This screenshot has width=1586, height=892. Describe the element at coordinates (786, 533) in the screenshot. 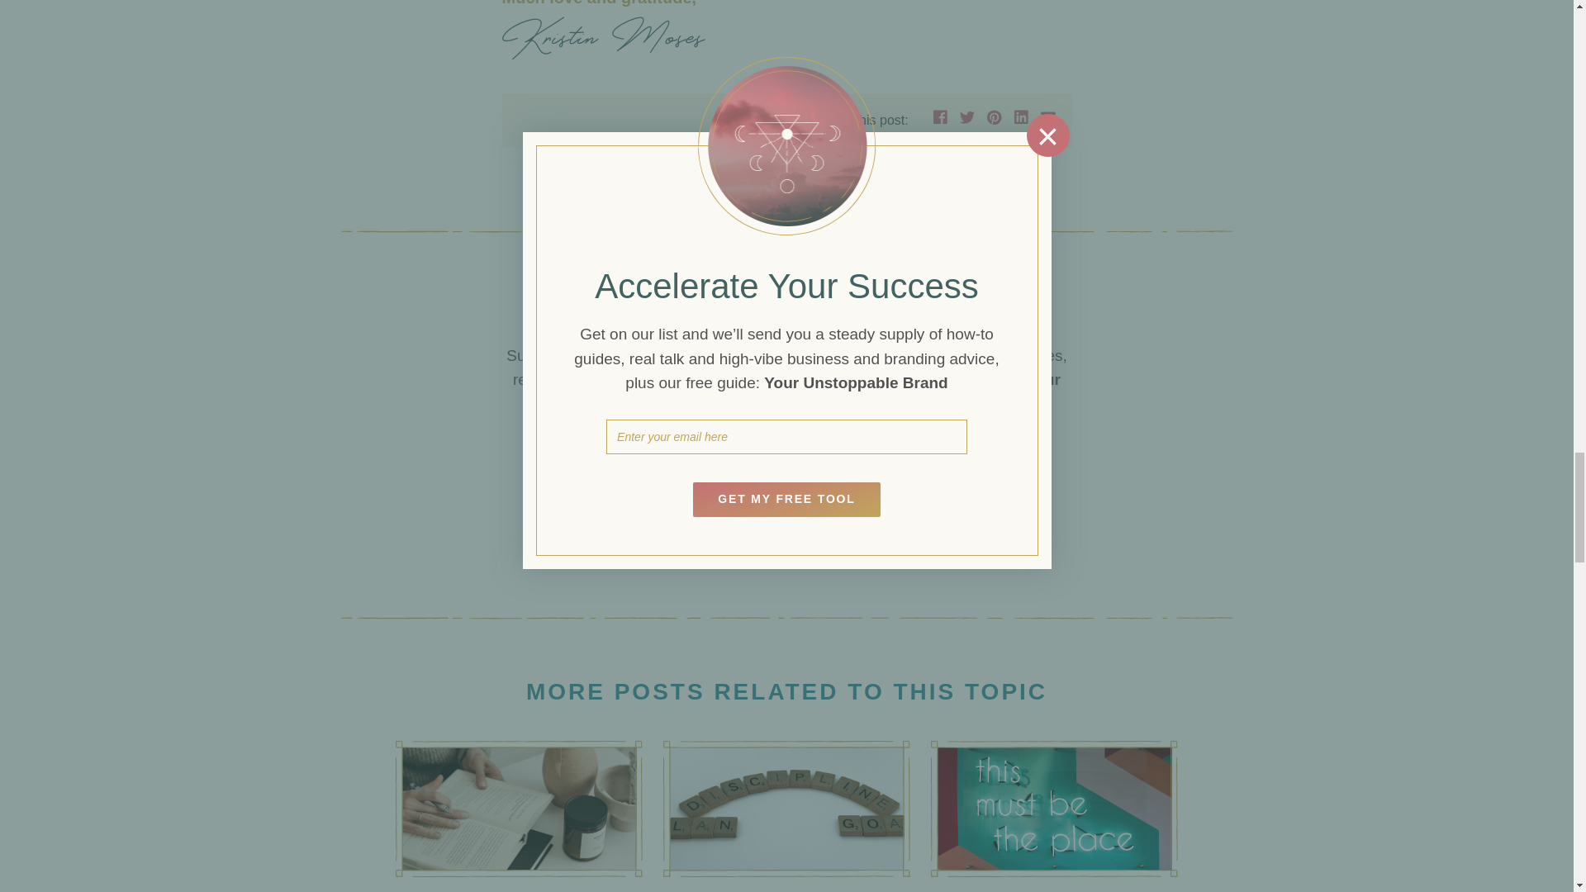

I see `Get My Free Tool` at that location.